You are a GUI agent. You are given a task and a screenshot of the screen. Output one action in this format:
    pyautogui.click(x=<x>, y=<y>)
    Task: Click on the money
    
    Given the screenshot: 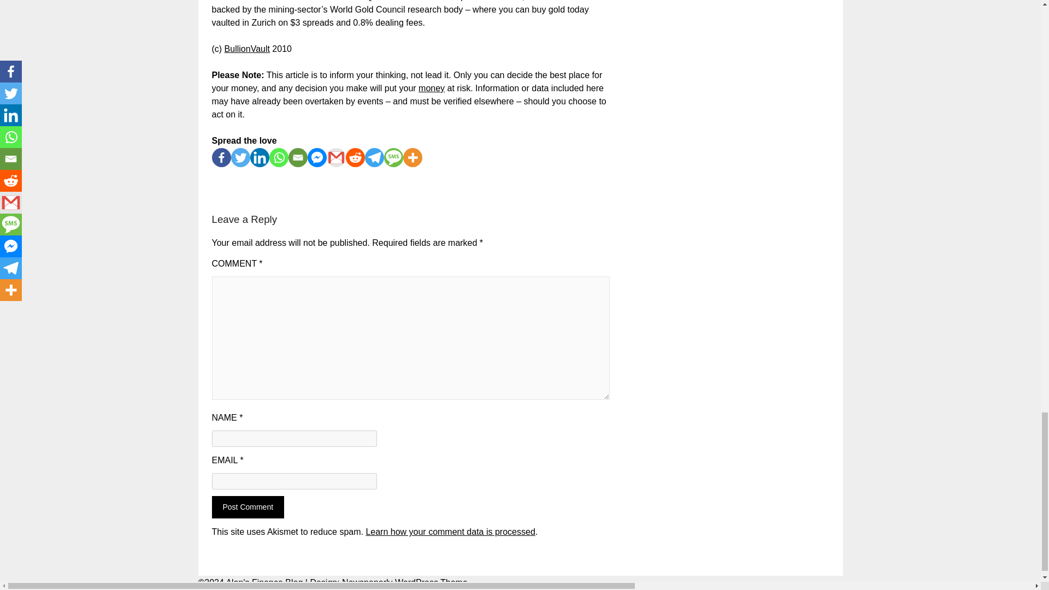 What is the action you would take?
    pyautogui.click(x=432, y=88)
    